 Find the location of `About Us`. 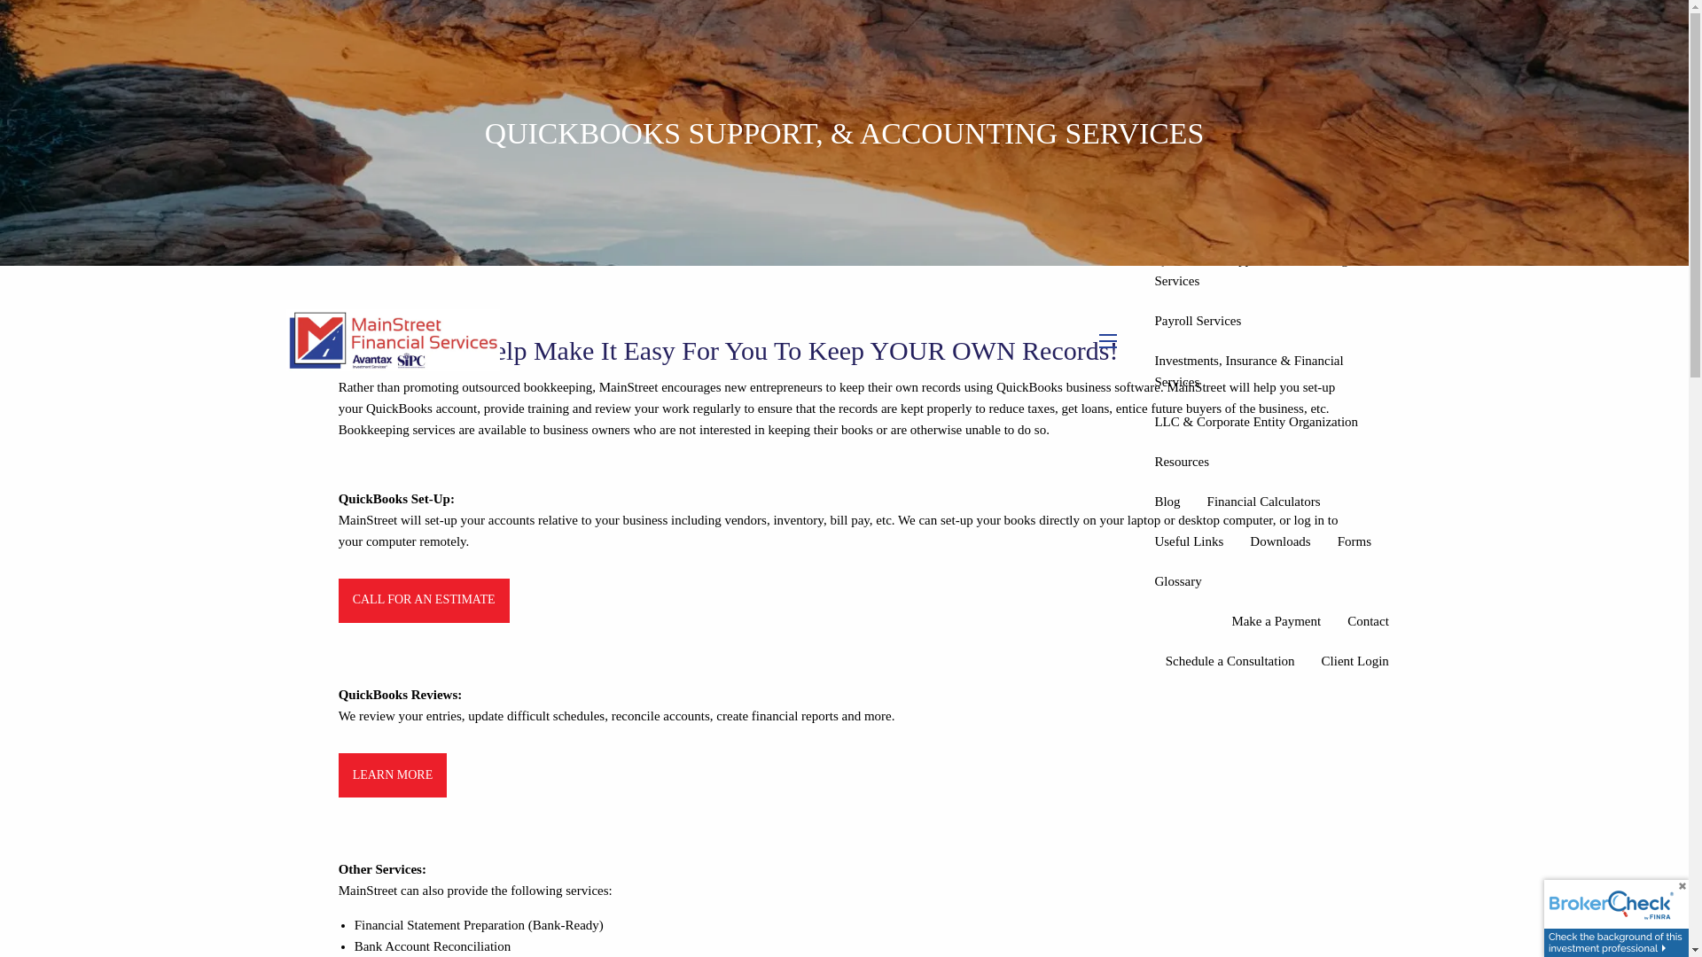

About Us is located at coordinates (1270, 59).